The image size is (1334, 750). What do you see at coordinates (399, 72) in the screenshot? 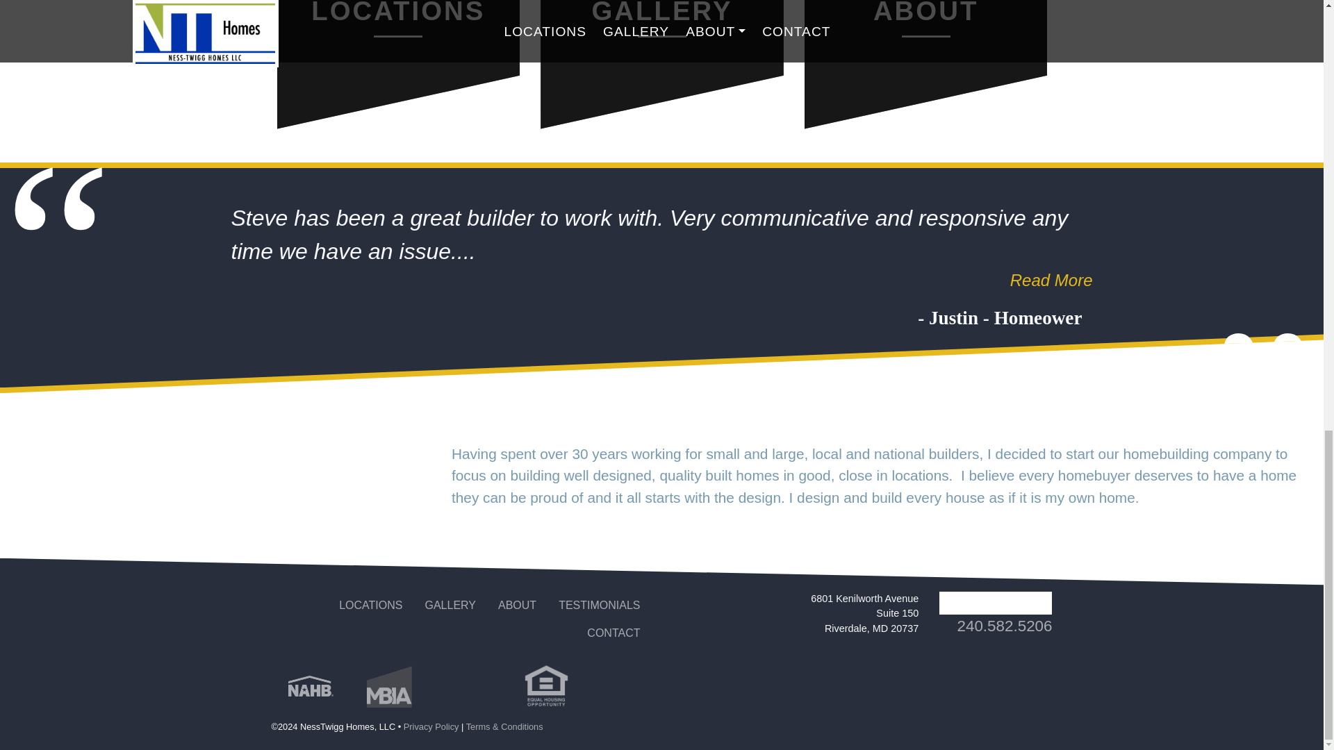
I see `LOCATIONS` at bounding box center [399, 72].